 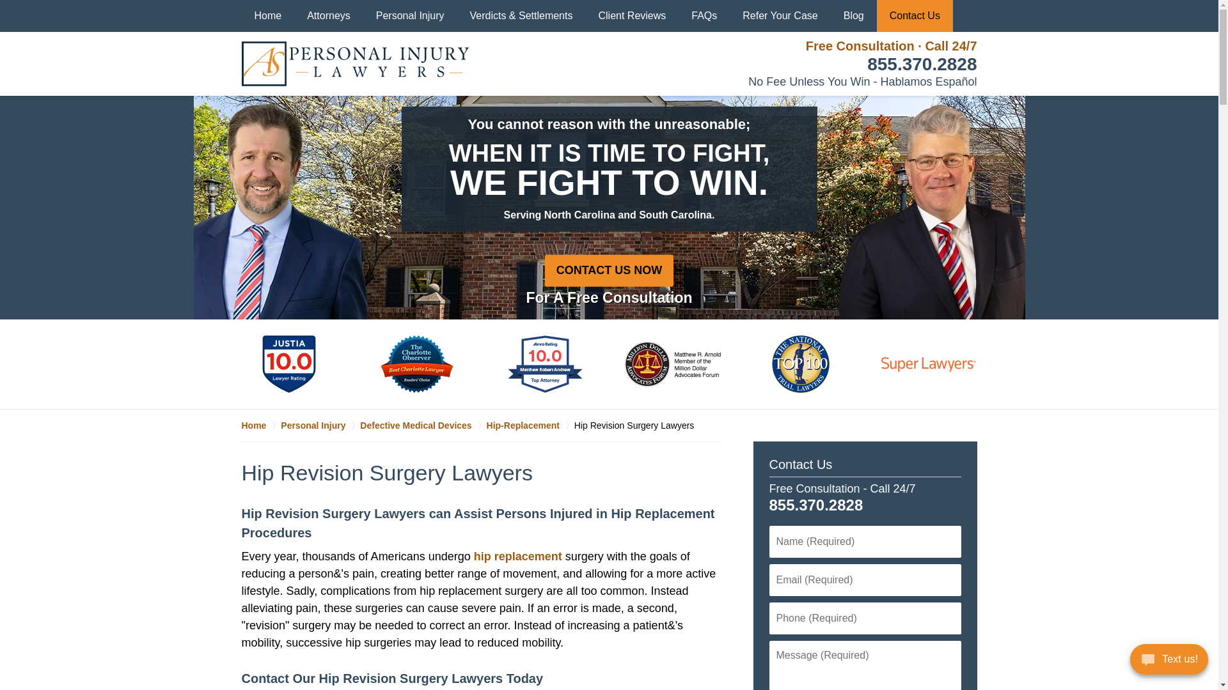 What do you see at coordinates (268, 15) in the screenshot?
I see `Home` at bounding box center [268, 15].